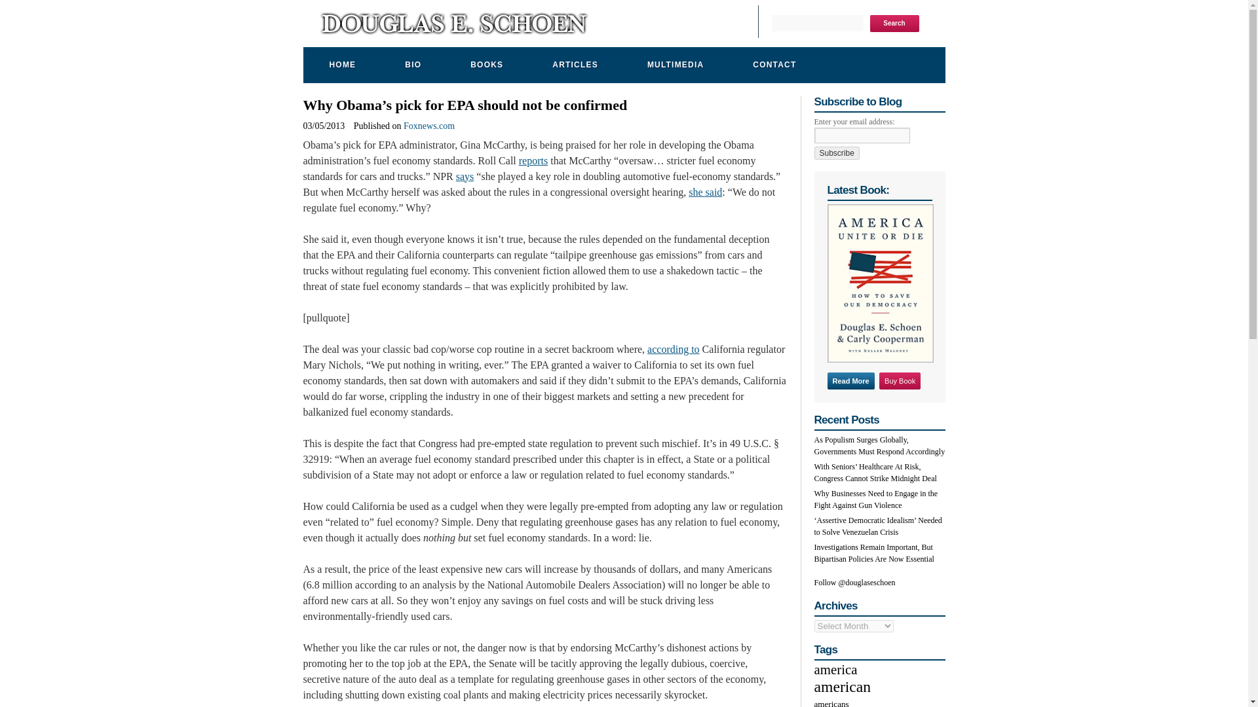 The width and height of the screenshot is (1258, 707). I want to click on Twitter, so click(702, 25).